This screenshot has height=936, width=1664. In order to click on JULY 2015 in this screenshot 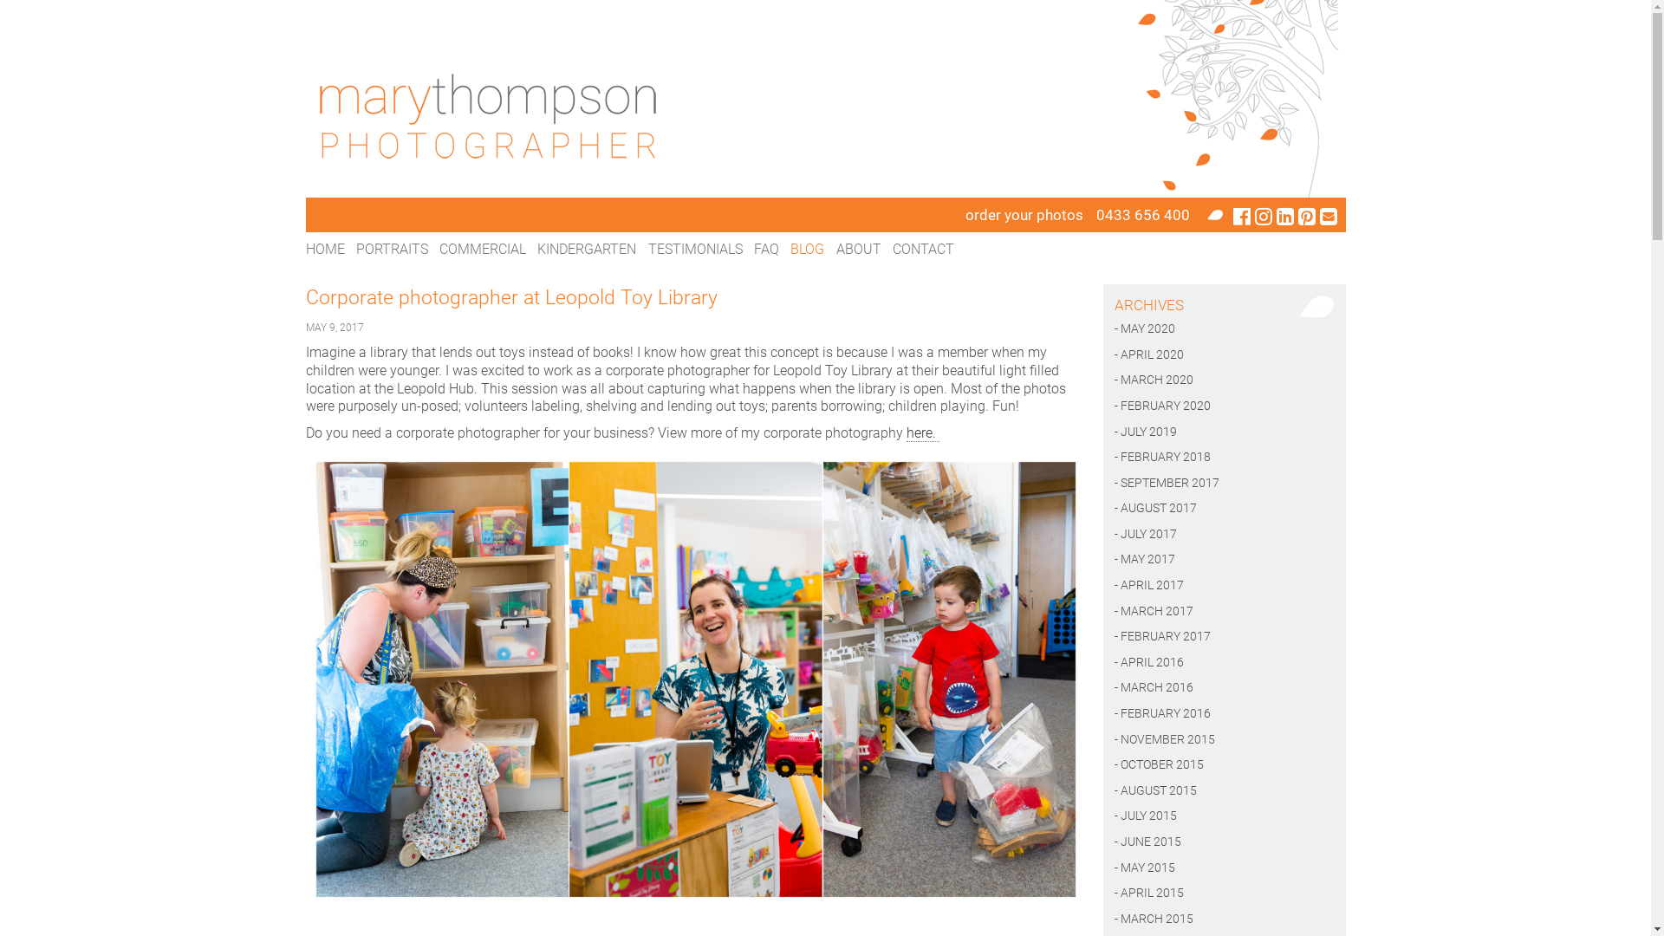, I will do `click(1224, 816)`.